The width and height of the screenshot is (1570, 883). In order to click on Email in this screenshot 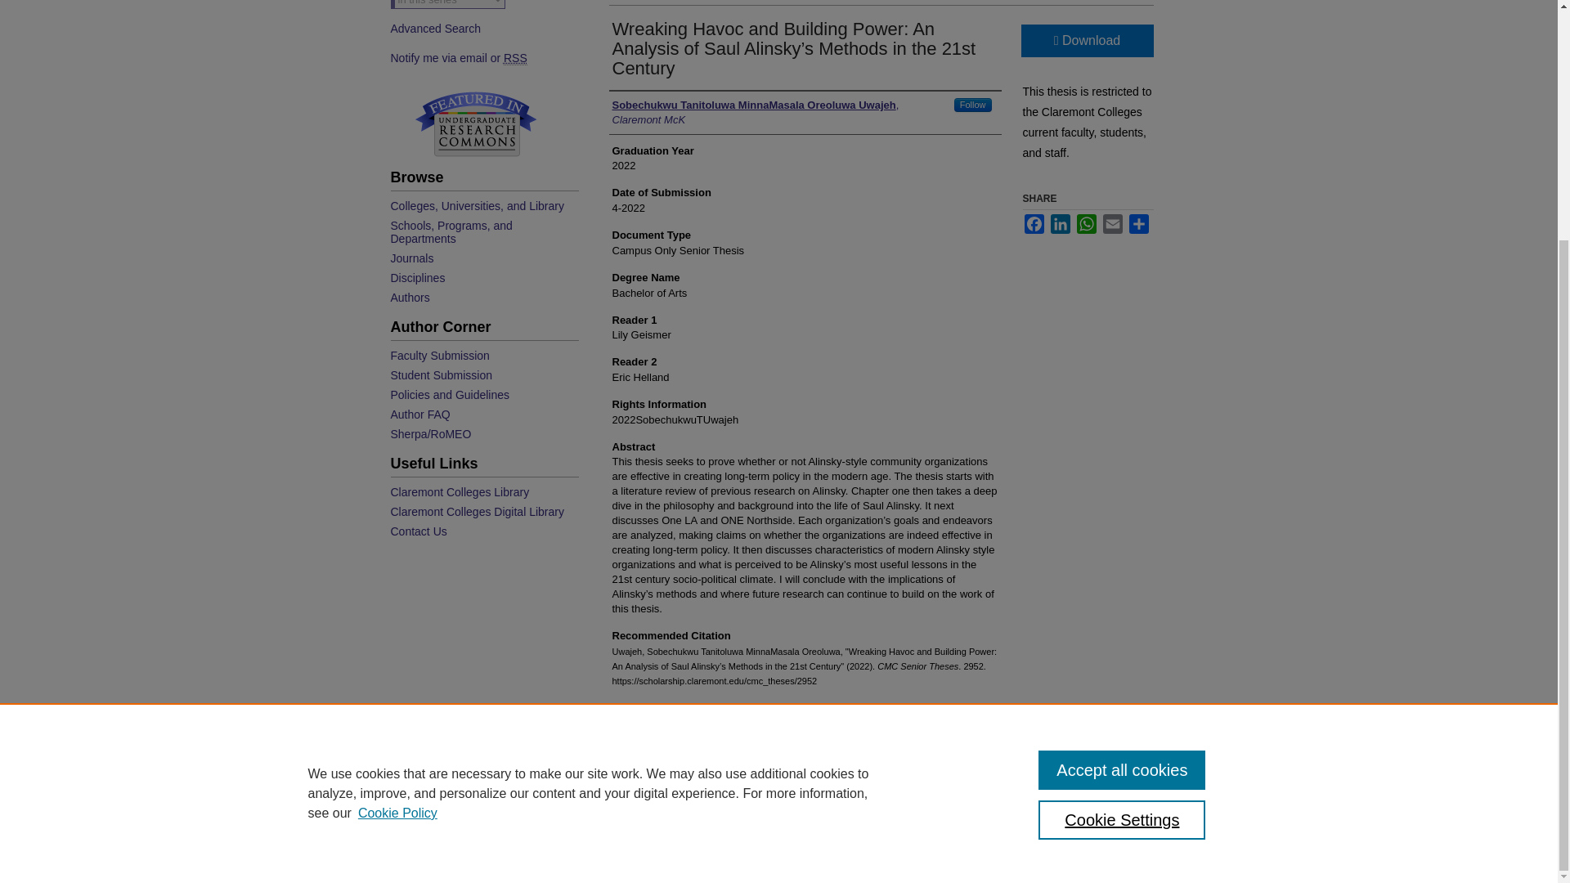, I will do `click(1112, 224)`.